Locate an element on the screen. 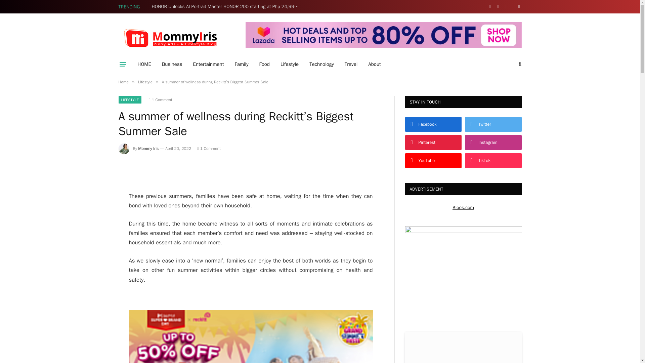 This screenshot has width=645, height=363. Switch to Dark Design - easier on eyes. is located at coordinates (518, 7).